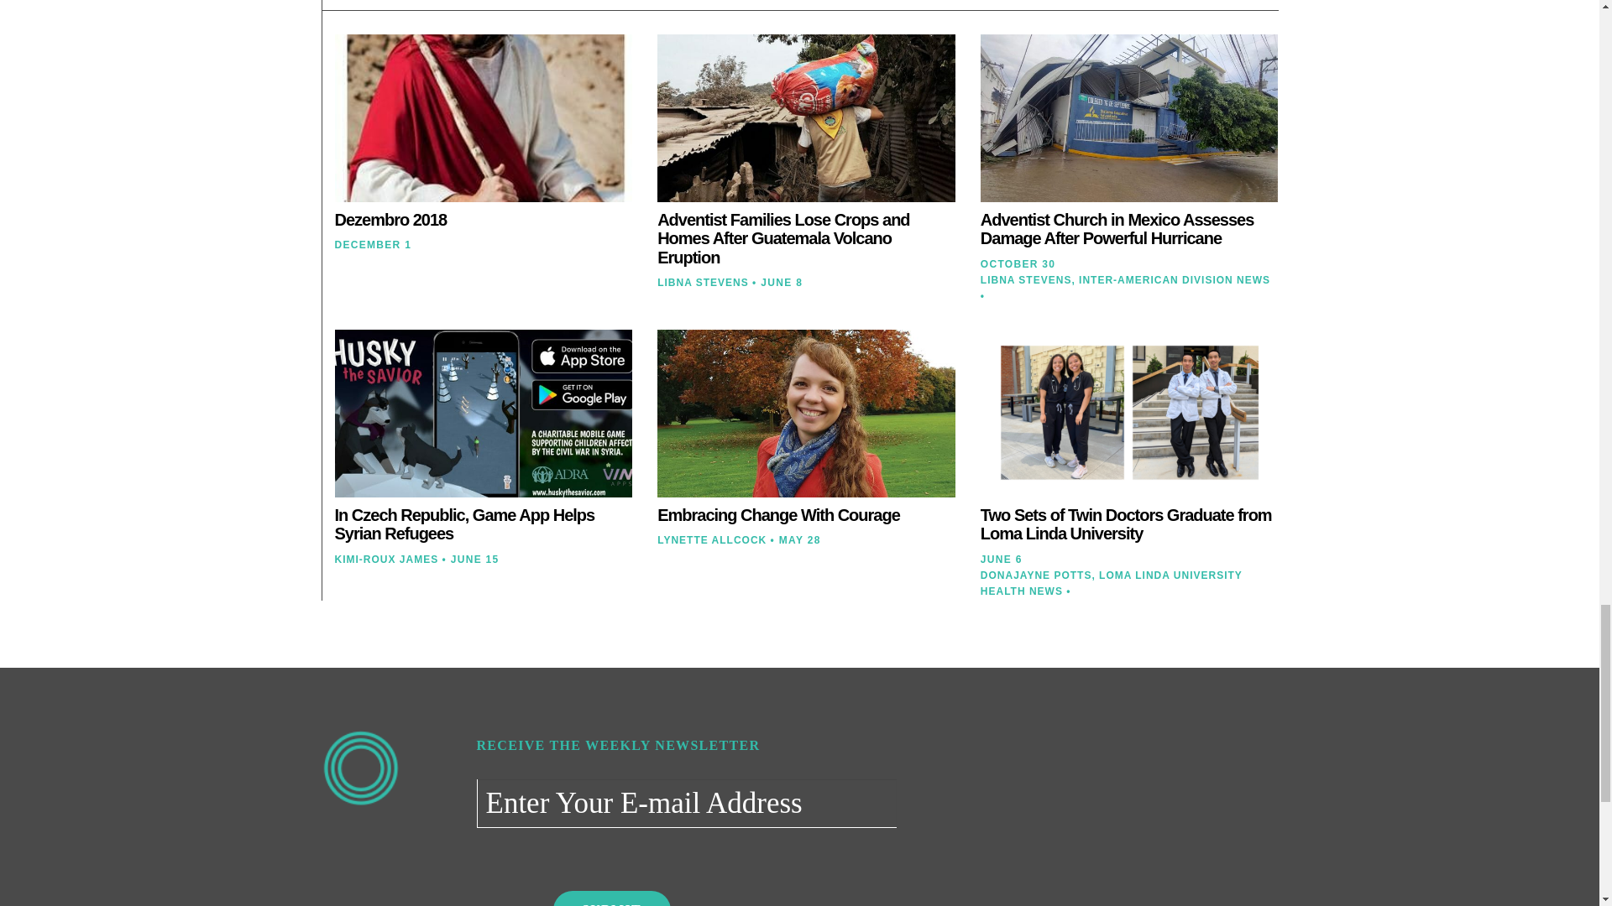  What do you see at coordinates (704, 283) in the screenshot?
I see `LIBNA STEVENS` at bounding box center [704, 283].